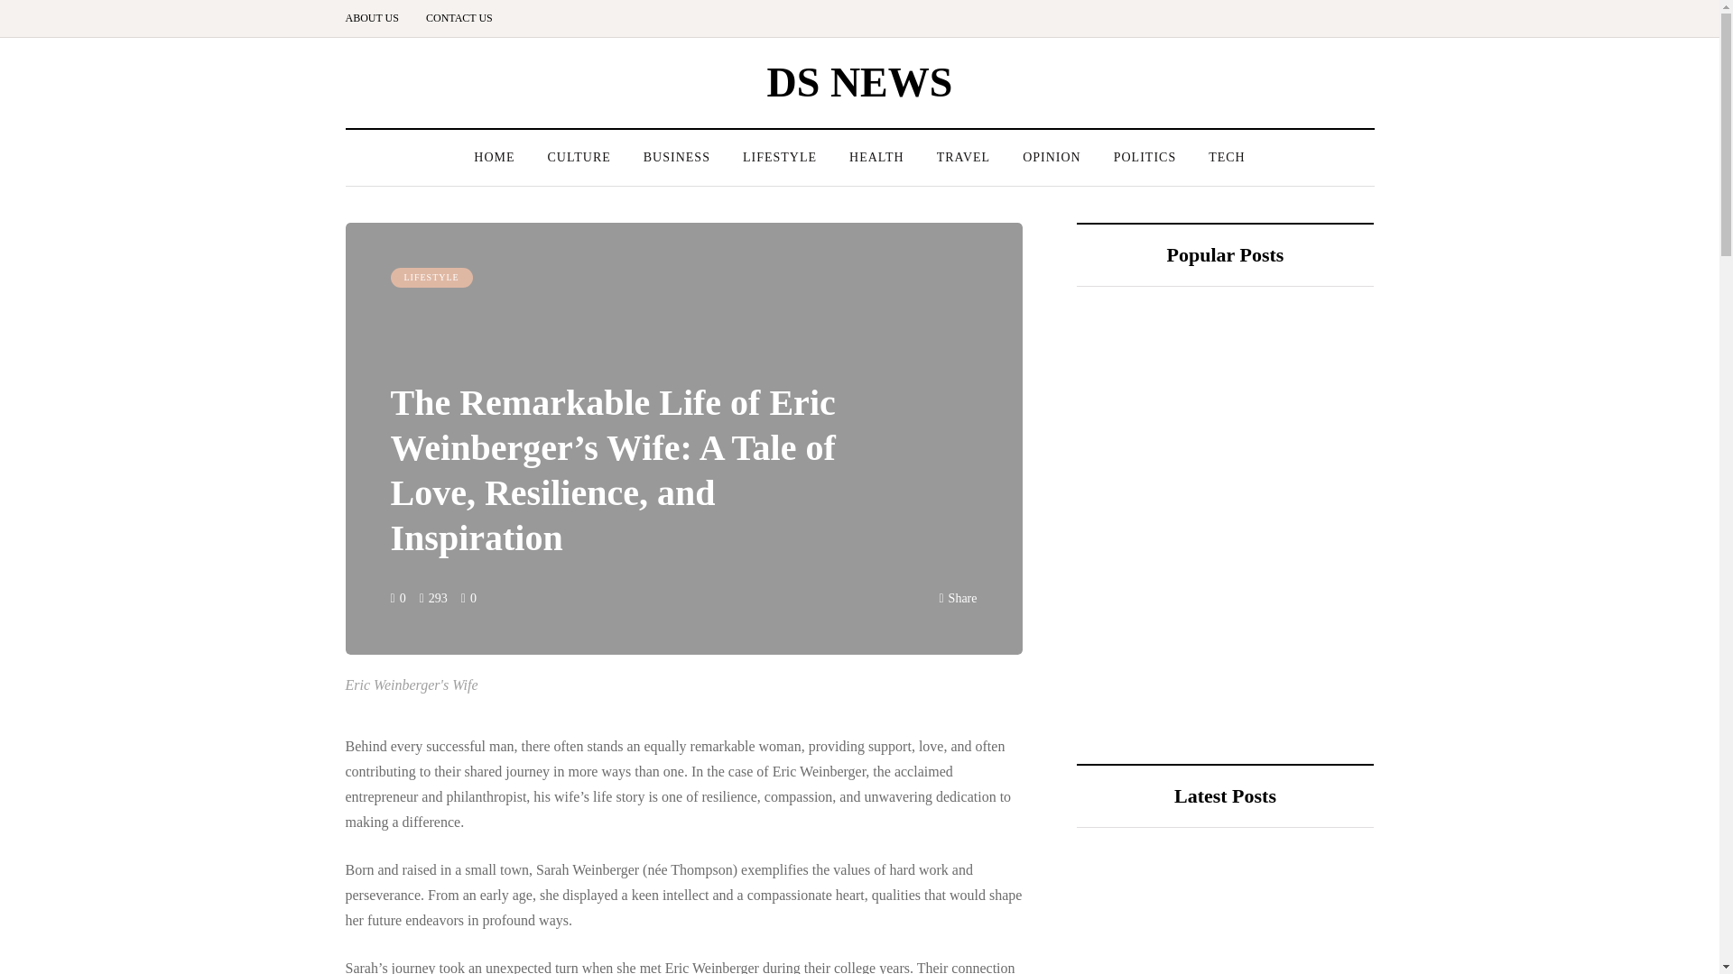  What do you see at coordinates (1226, 157) in the screenshot?
I see `TECH` at bounding box center [1226, 157].